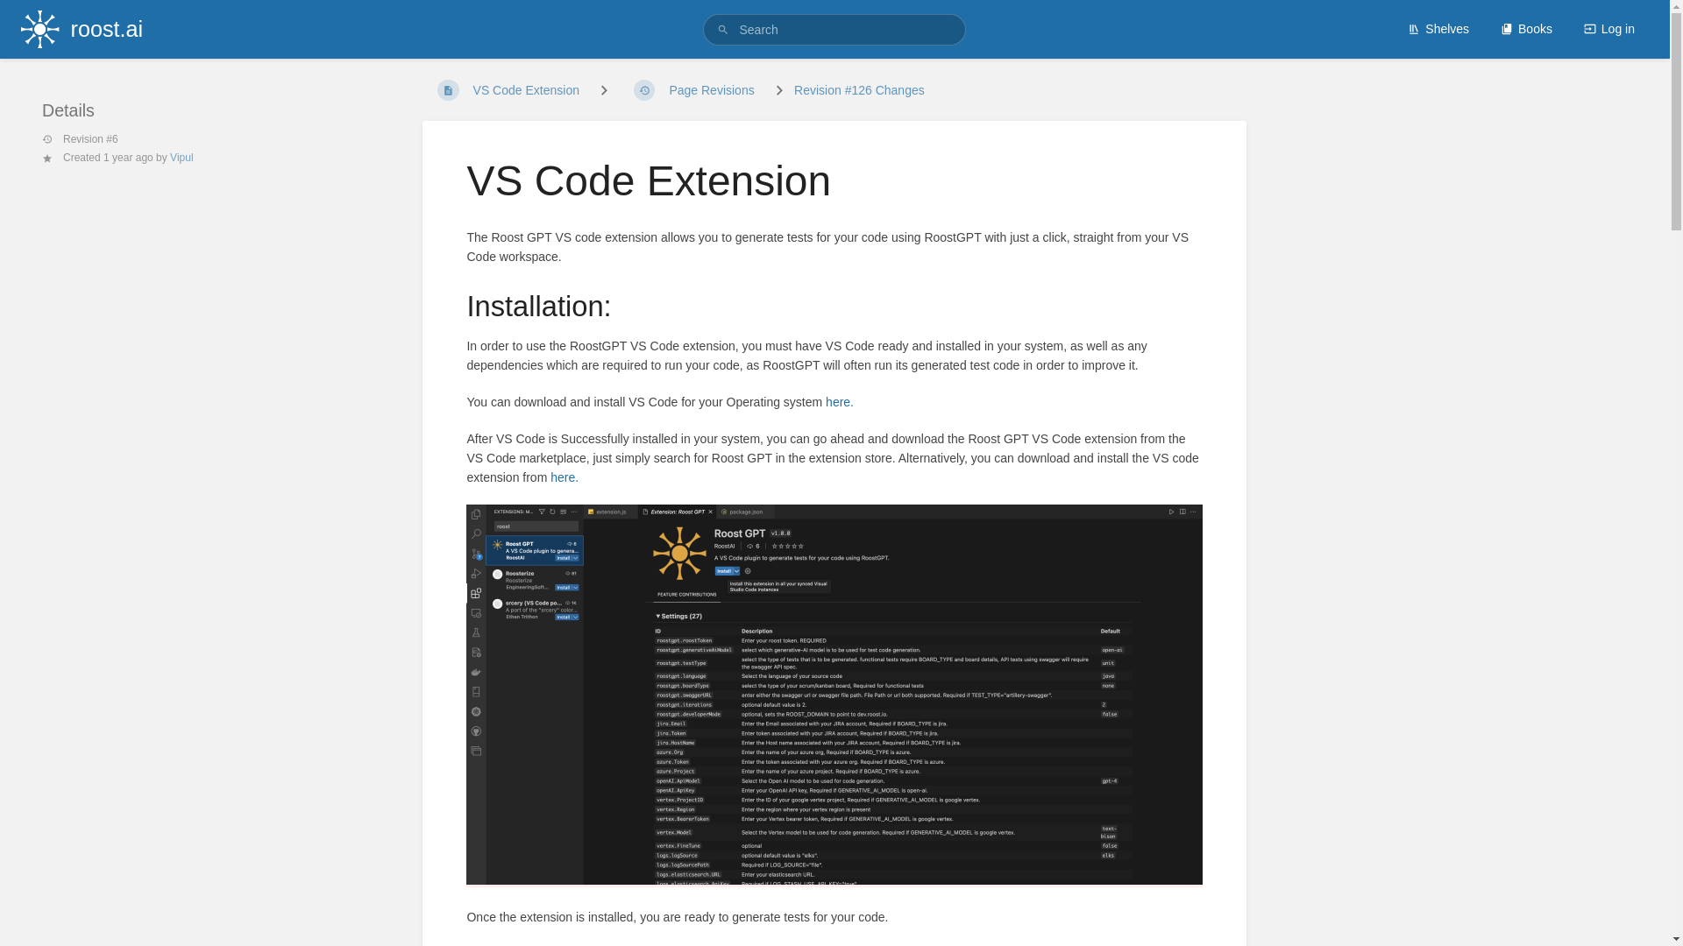  What do you see at coordinates (1438, 28) in the screenshot?
I see `Shelves` at bounding box center [1438, 28].